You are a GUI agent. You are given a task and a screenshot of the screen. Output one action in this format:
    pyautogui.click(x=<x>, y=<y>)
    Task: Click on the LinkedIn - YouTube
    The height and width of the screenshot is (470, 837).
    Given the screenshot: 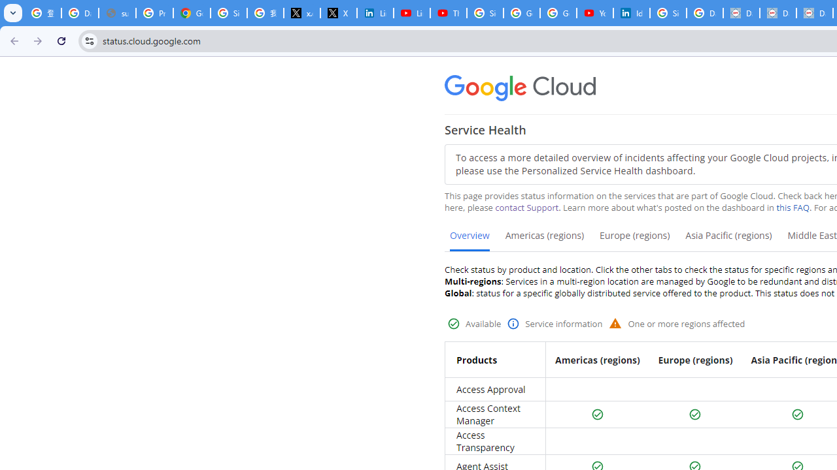 What is the action you would take?
    pyautogui.click(x=411, y=13)
    